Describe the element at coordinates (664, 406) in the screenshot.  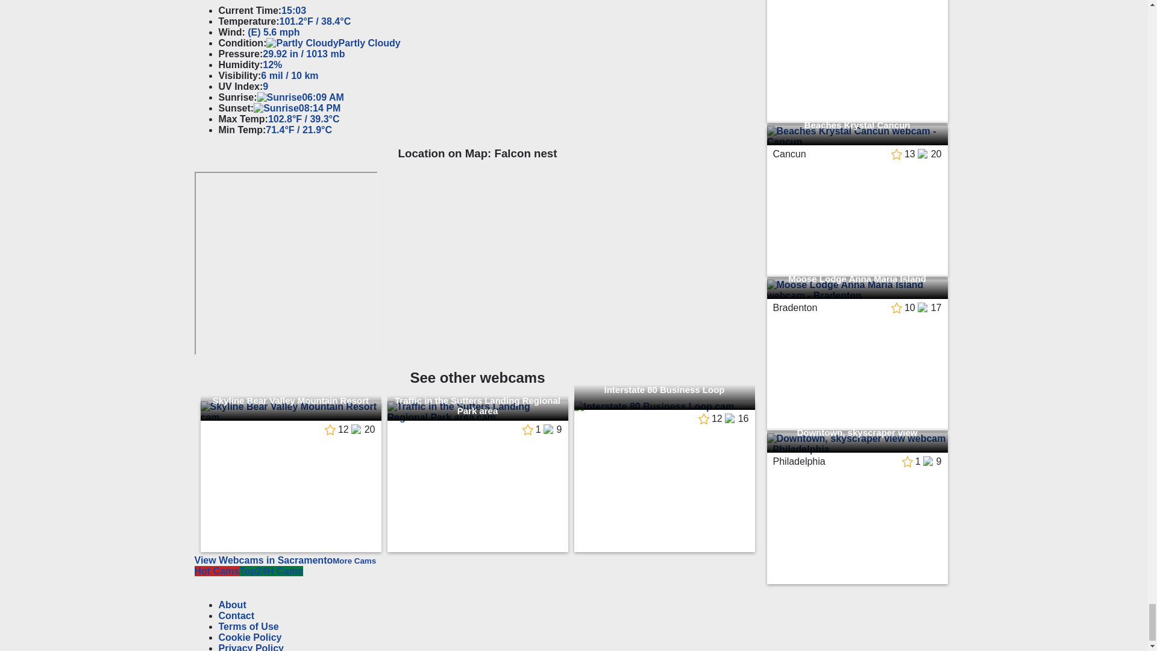
I see `See Interstate 80 Business Loop` at that location.